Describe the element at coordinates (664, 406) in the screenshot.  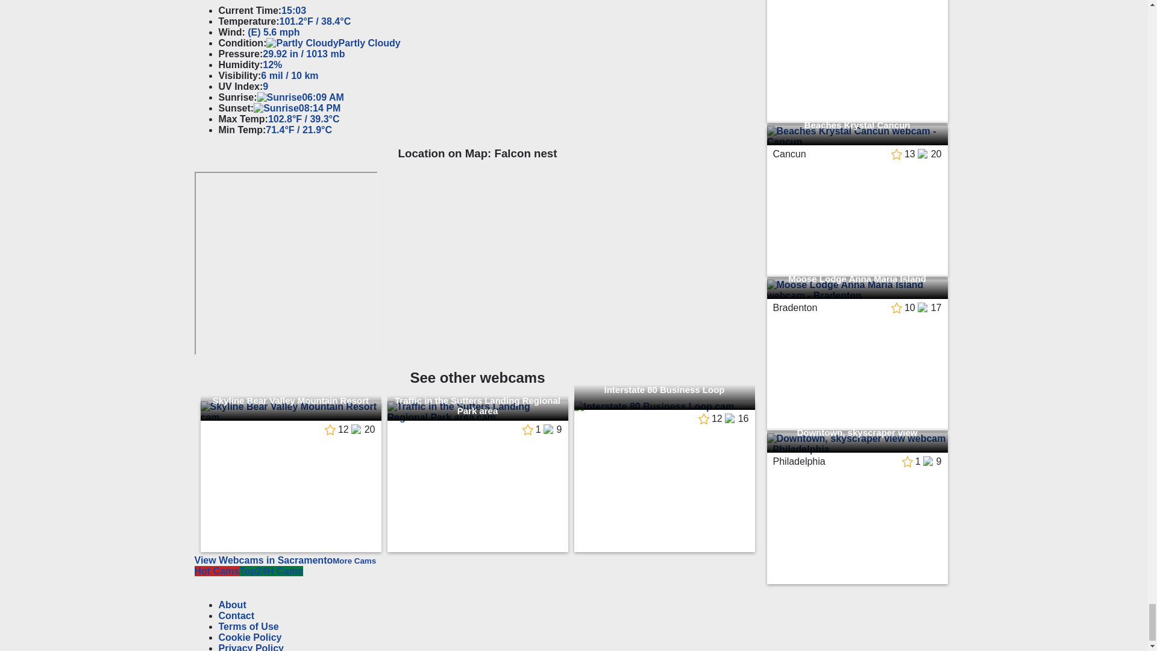
I see `See Interstate 80 Business Loop` at that location.